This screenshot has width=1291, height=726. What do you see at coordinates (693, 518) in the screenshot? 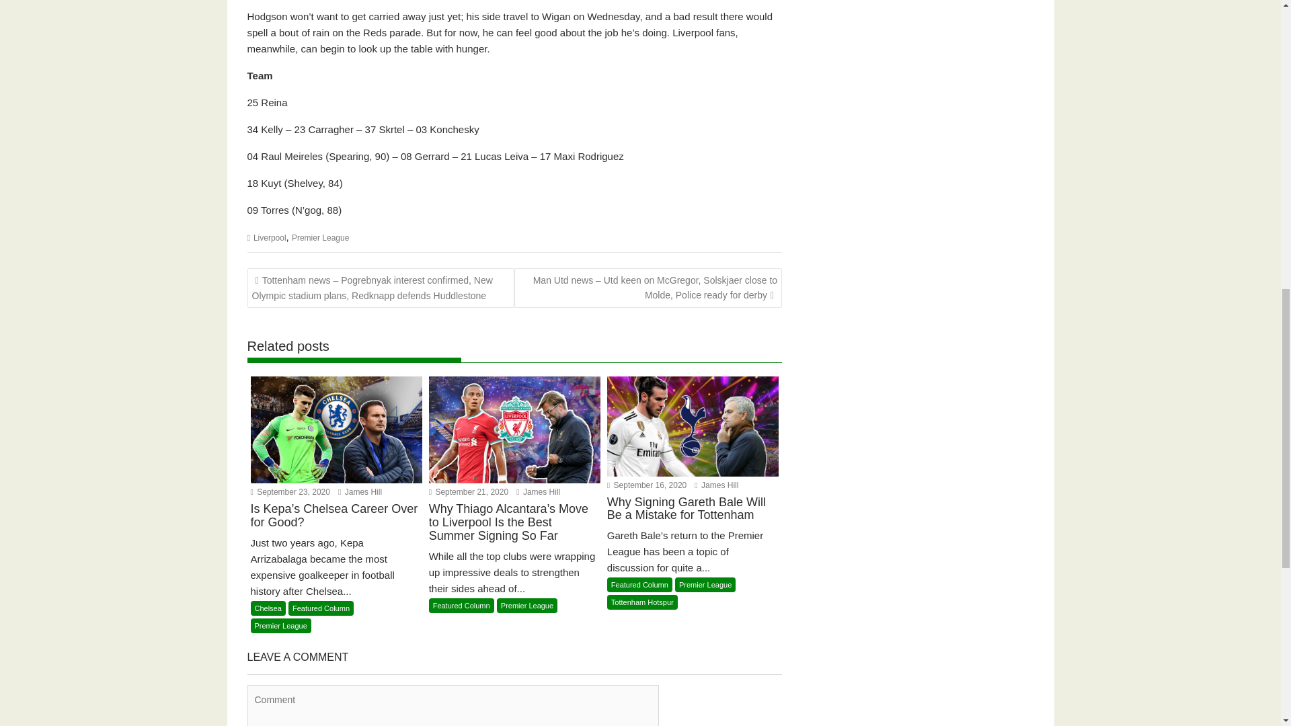
I see `Why Signing Gareth Bale Will Be a Mistake for Tottenham` at bounding box center [693, 518].